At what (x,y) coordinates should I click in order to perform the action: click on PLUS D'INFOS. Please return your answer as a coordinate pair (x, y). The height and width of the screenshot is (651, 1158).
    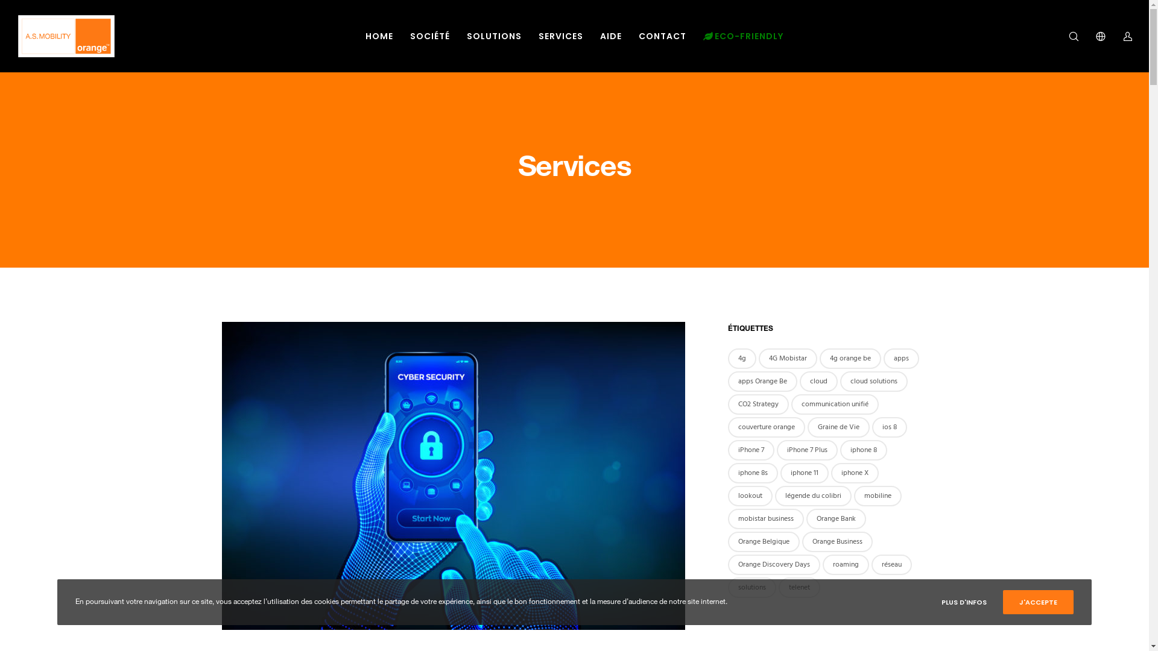
    Looking at the image, I should click on (964, 602).